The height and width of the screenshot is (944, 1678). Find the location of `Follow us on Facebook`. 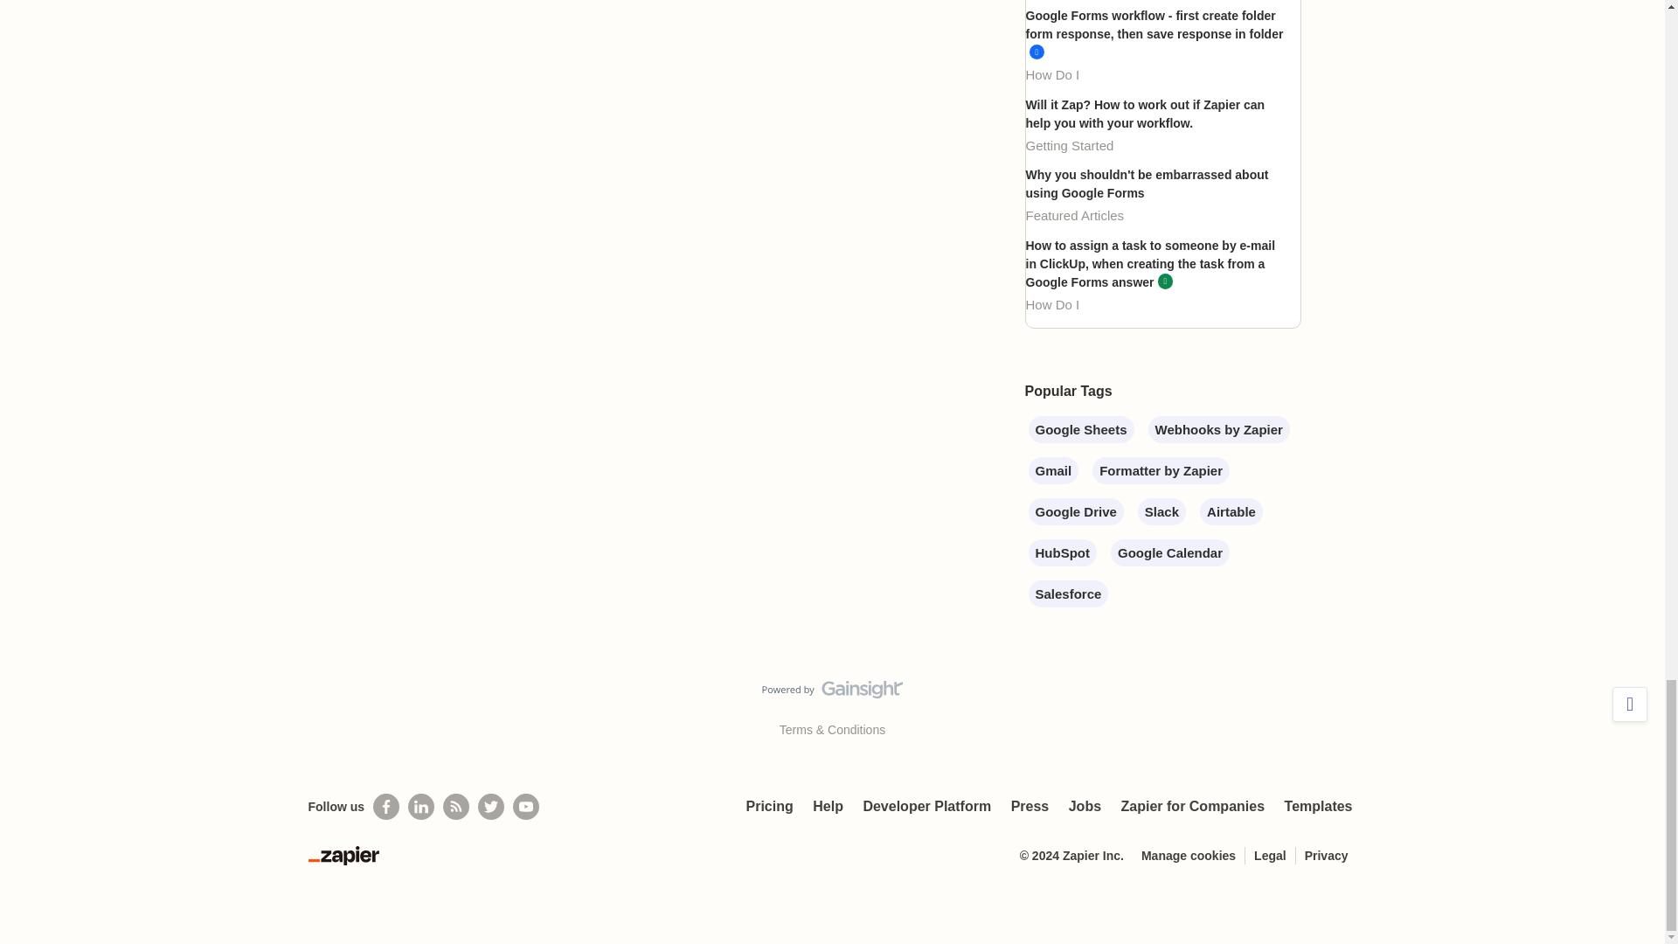

Follow us on Facebook is located at coordinates (385, 807).